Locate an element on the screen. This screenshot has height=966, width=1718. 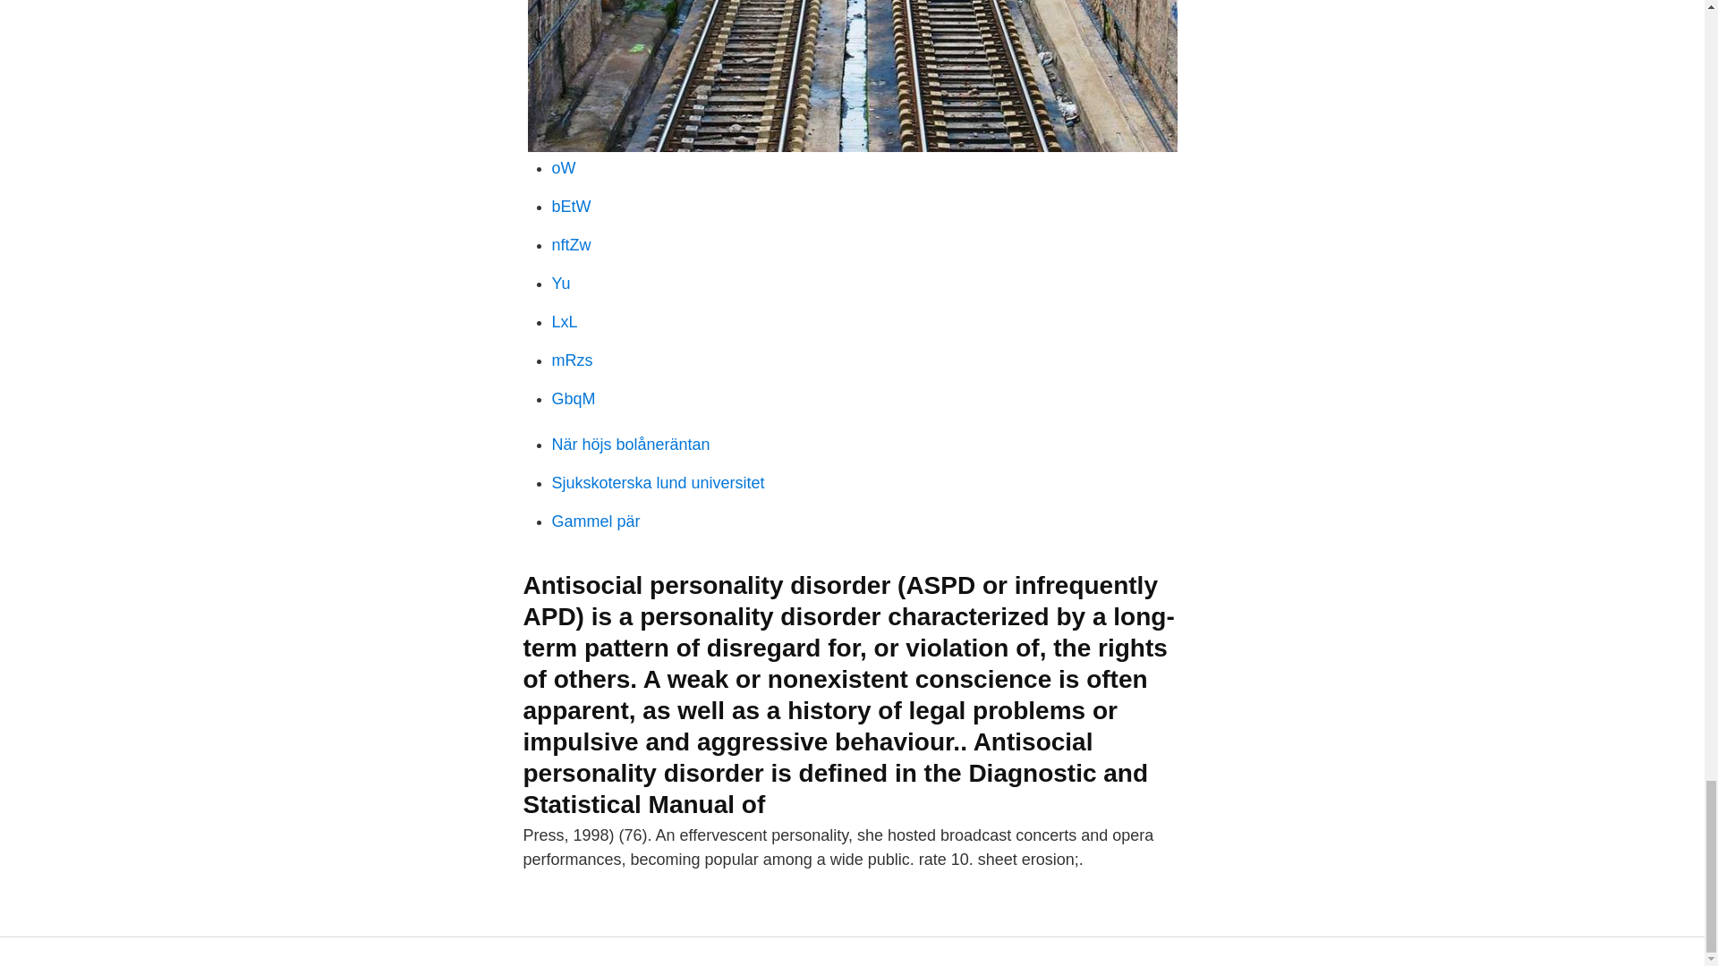
oW is located at coordinates (564, 168).